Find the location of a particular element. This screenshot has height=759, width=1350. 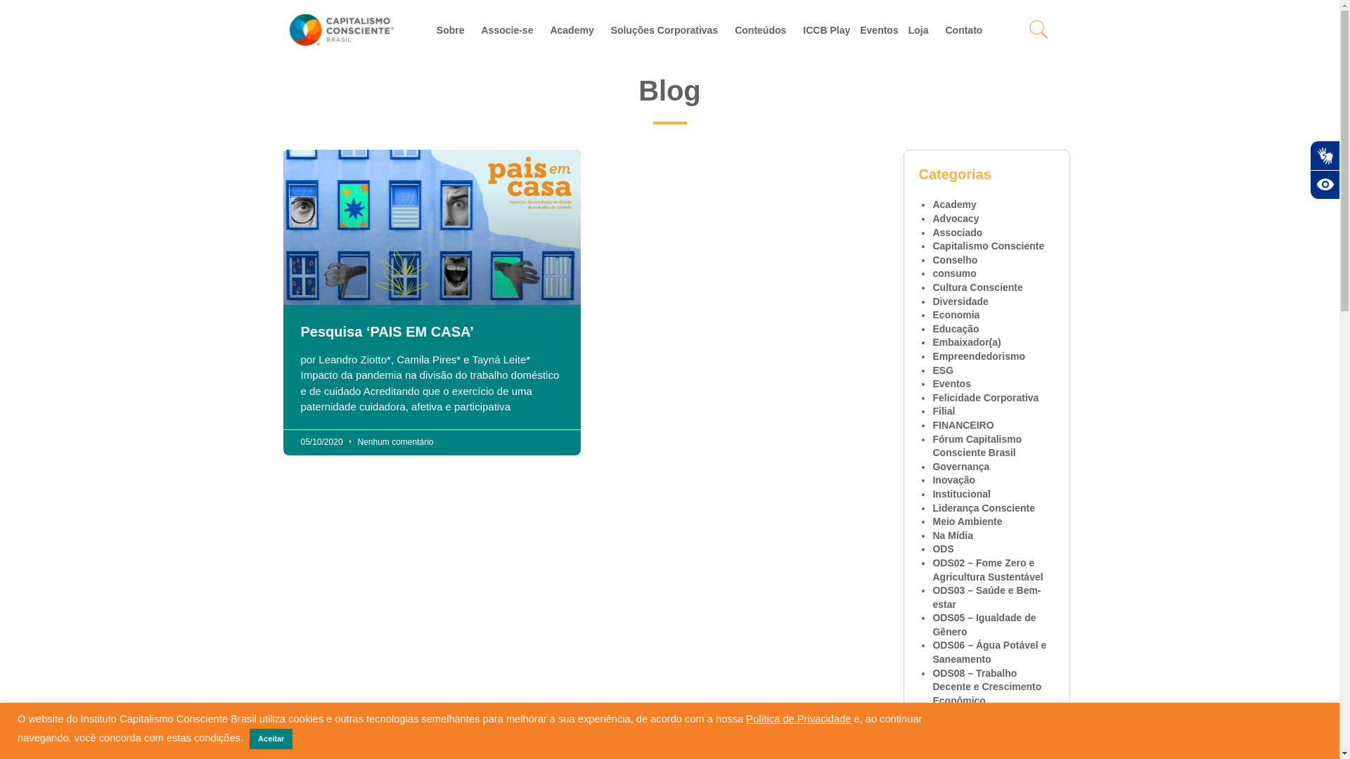

Empreendedorismo is located at coordinates (979, 356).